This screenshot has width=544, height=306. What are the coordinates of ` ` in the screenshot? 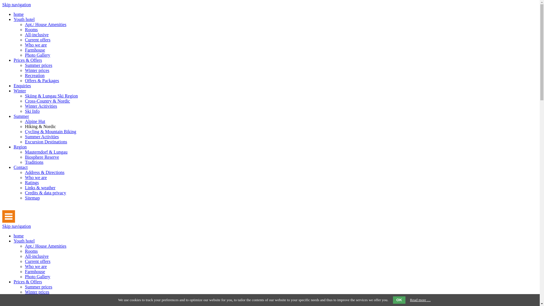 It's located at (3, 207).